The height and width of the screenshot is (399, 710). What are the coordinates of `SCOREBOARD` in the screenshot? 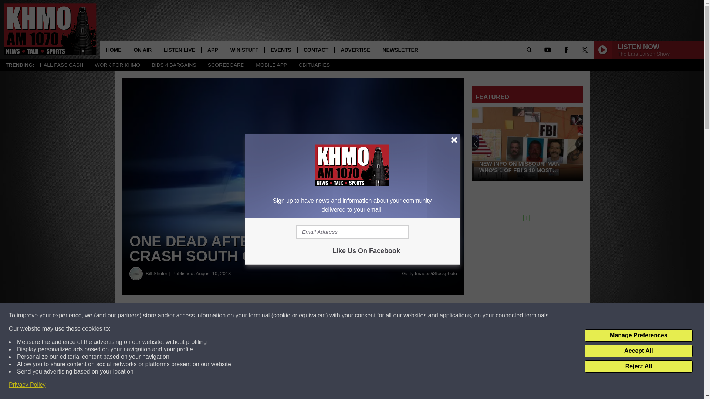 It's located at (226, 65).